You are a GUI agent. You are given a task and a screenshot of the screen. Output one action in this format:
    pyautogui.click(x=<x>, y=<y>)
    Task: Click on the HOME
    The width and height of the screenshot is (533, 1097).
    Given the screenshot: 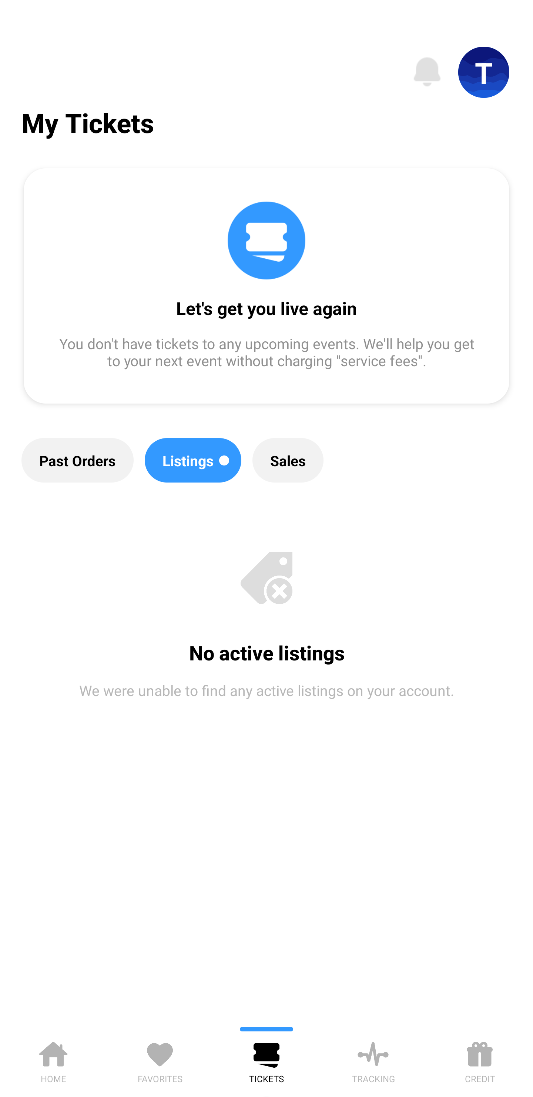 What is the action you would take?
    pyautogui.click(x=53, y=1060)
    